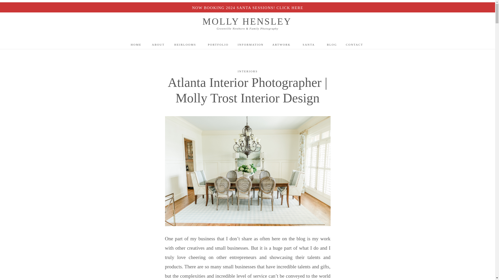 The width and height of the screenshot is (499, 280). I want to click on INFORMATION, so click(251, 44).